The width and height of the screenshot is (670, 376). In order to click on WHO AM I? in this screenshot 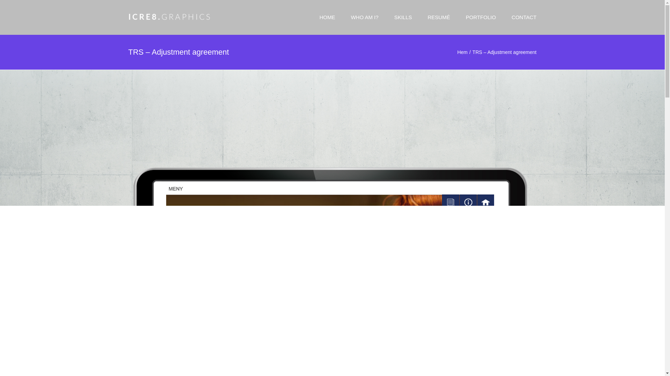, I will do `click(364, 17)`.